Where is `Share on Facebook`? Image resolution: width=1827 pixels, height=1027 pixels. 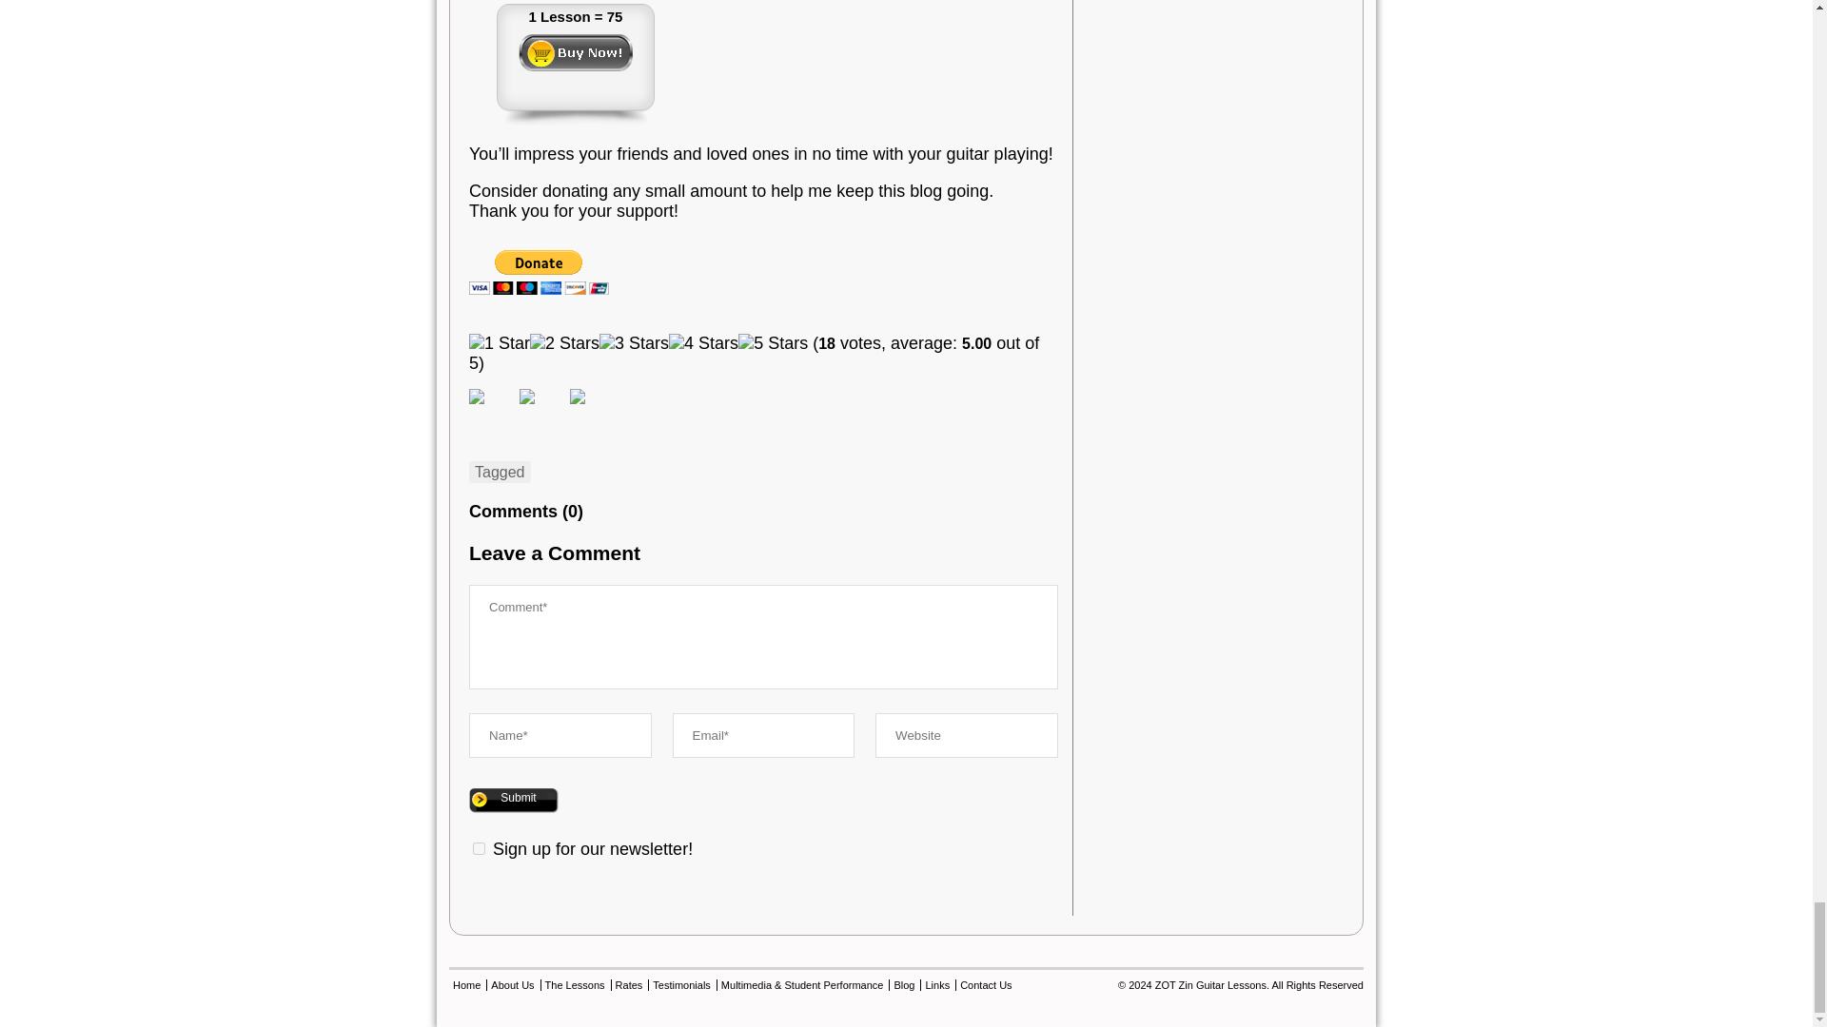
Share on Facebook is located at coordinates (476, 397).